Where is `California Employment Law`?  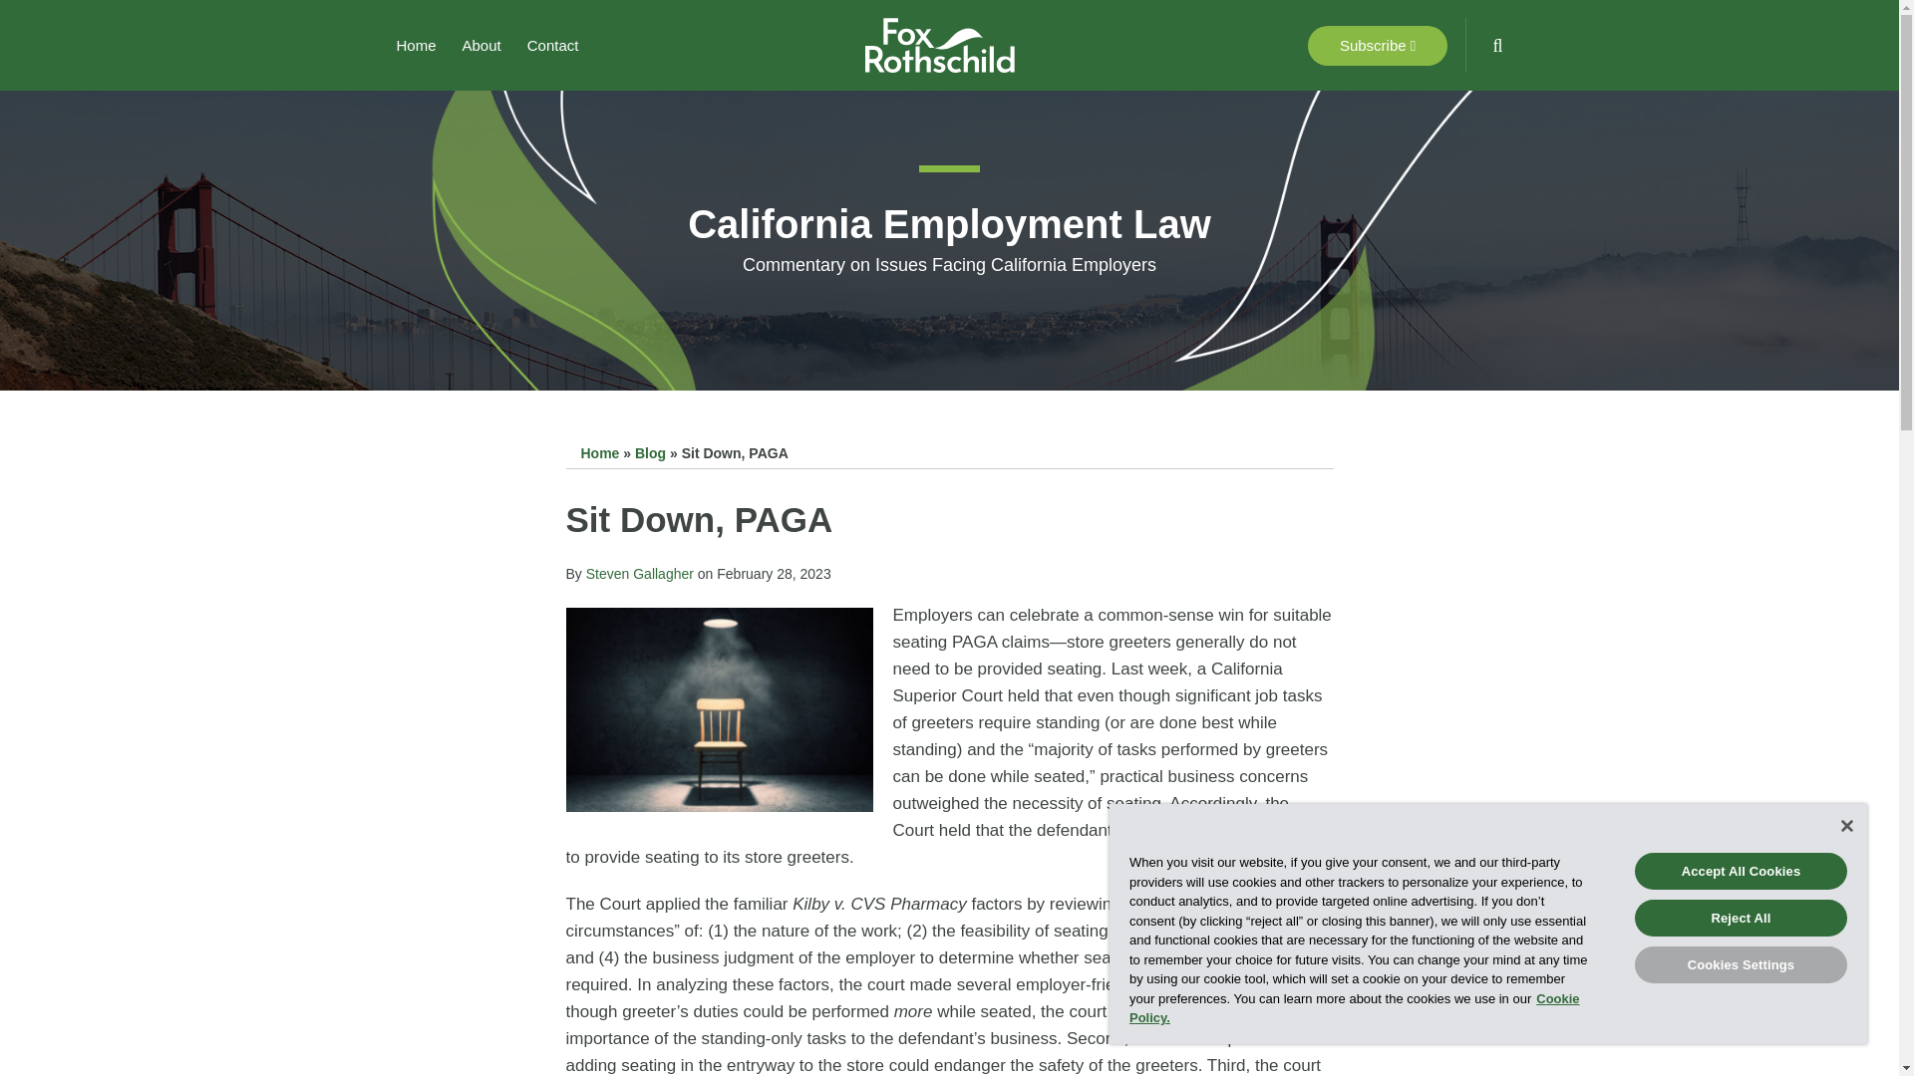
California Employment Law is located at coordinates (949, 224).